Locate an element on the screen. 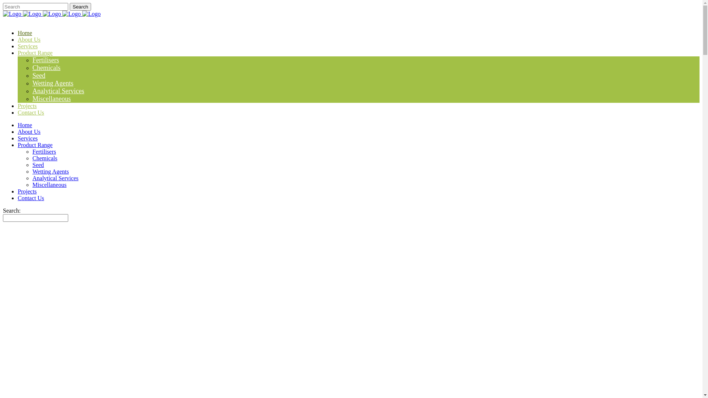  Seed is located at coordinates (38, 165).